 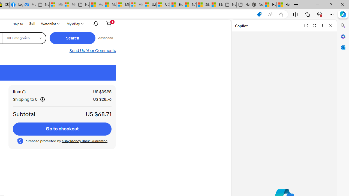 What do you see at coordinates (50, 24) in the screenshot?
I see `Watchlist` at bounding box center [50, 24].